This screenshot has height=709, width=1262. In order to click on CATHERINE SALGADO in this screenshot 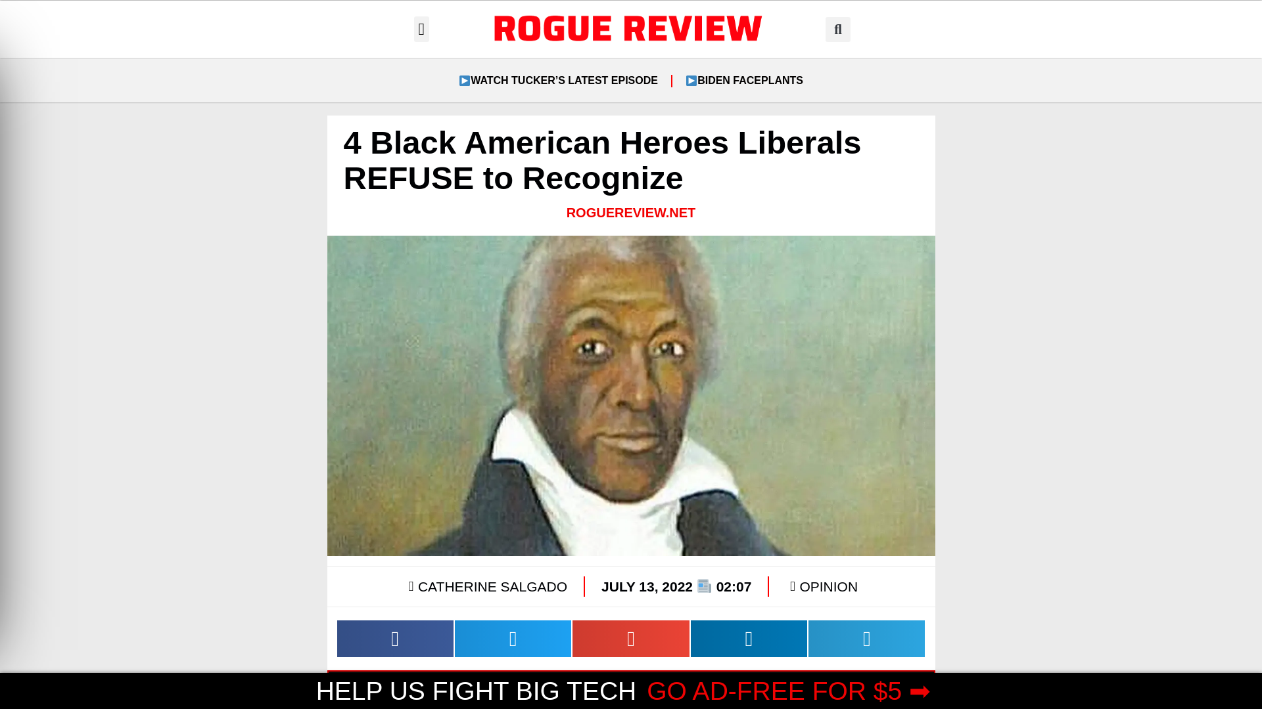, I will do `click(485, 586)`.